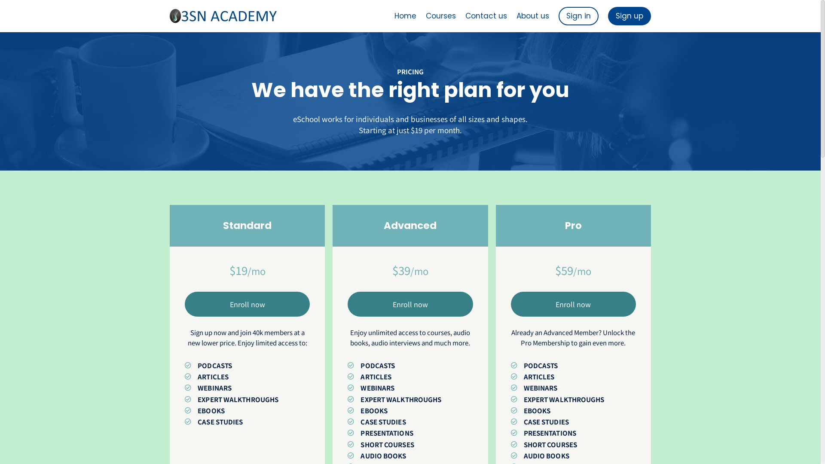  Describe the element at coordinates (441, 16) in the screenshot. I see `Courses` at that location.